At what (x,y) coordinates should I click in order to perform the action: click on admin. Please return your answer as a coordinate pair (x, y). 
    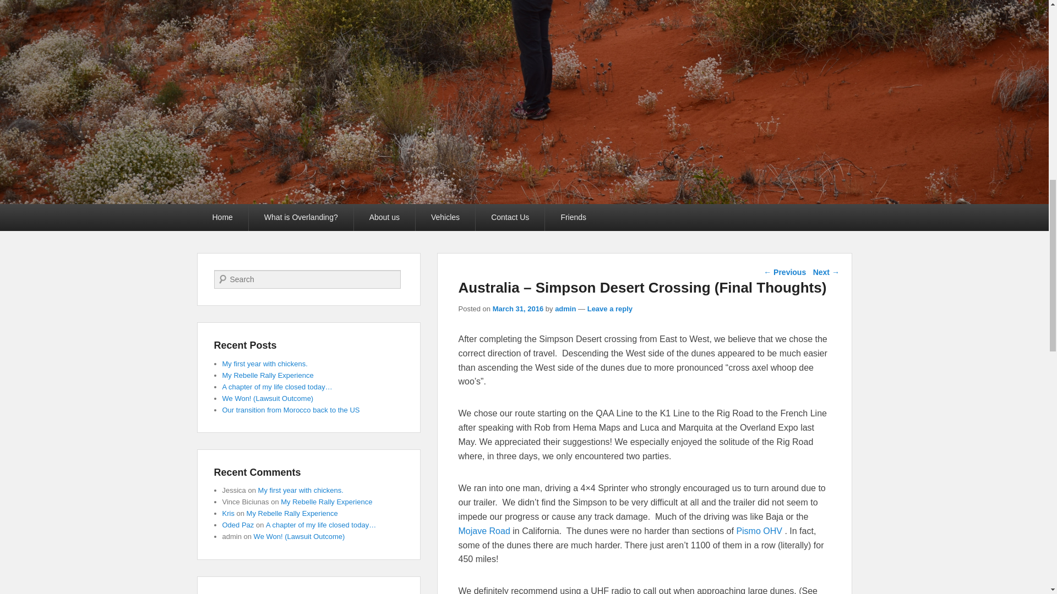
    Looking at the image, I should click on (565, 309).